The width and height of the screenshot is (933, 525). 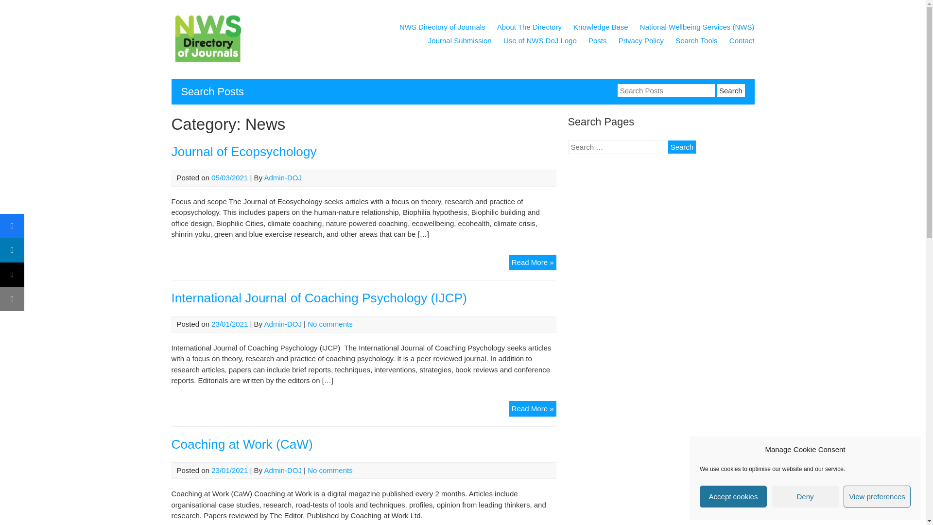 I want to click on Use of NWS DoJ Logo, so click(x=540, y=42).